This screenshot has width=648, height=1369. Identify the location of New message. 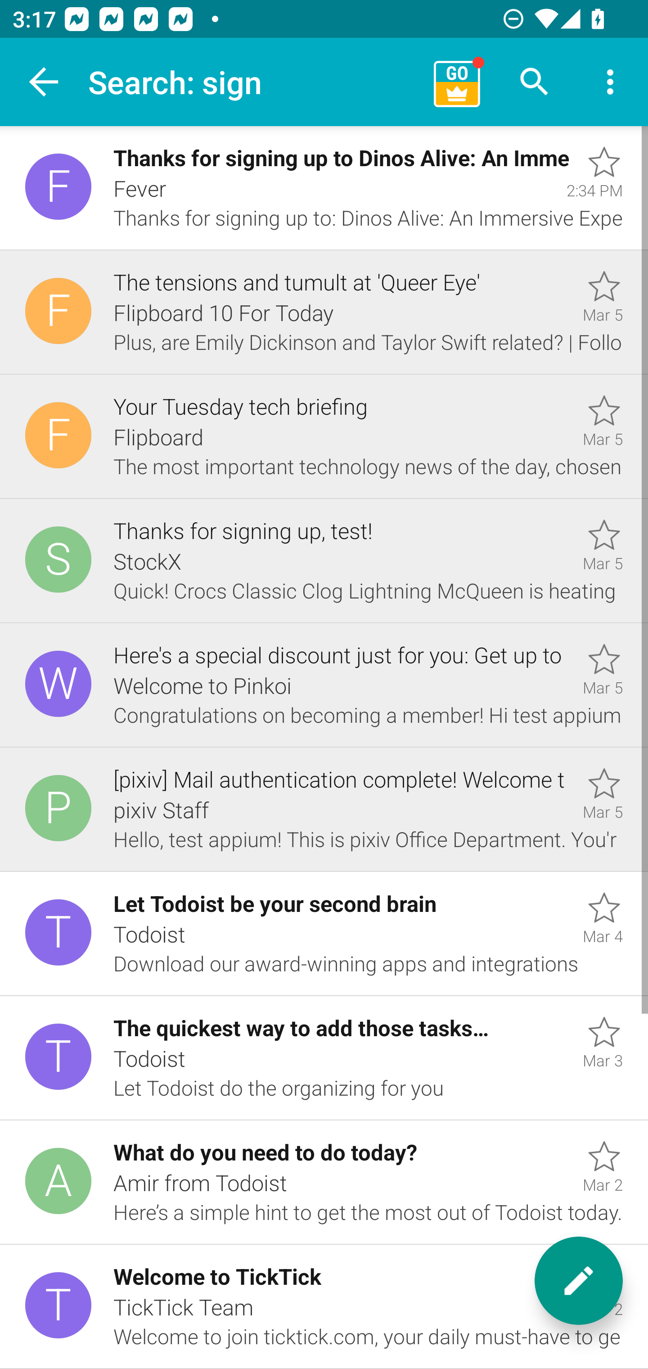
(579, 1281).